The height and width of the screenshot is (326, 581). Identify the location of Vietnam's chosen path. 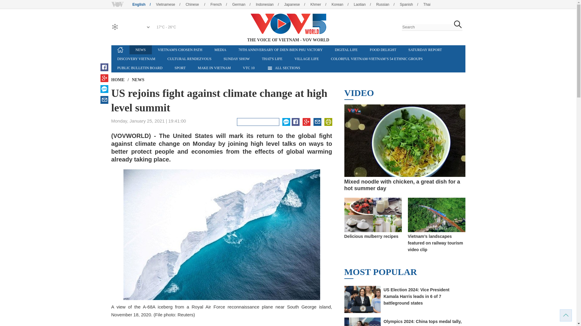
(180, 50).